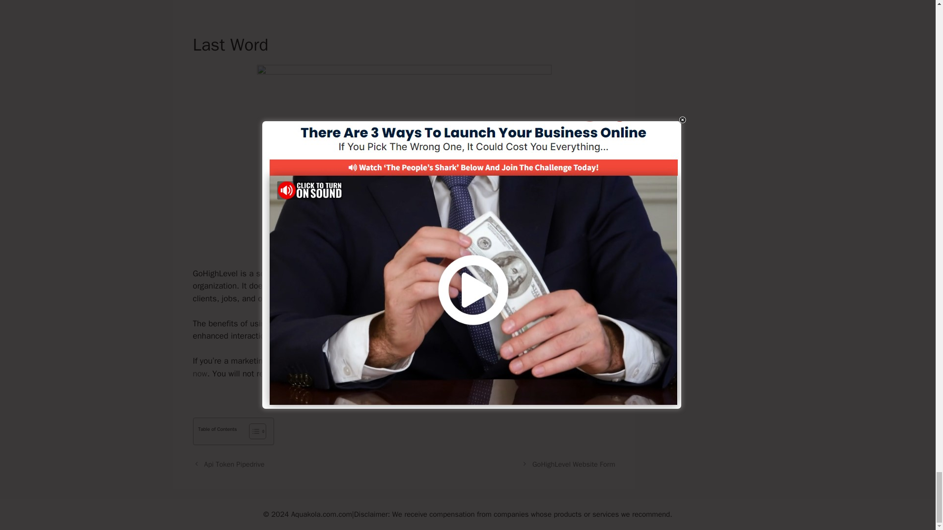 Image resolution: width=943 pixels, height=530 pixels. What do you see at coordinates (397, 367) in the screenshot?
I see `try GoHighLevel now` at bounding box center [397, 367].